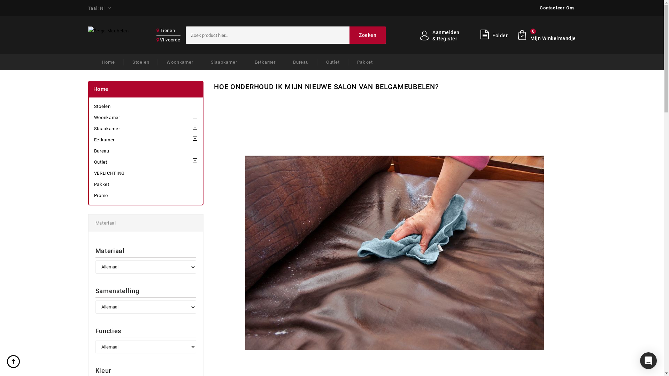 This screenshot has width=669, height=376. I want to click on Woonkamer, so click(146, 118).